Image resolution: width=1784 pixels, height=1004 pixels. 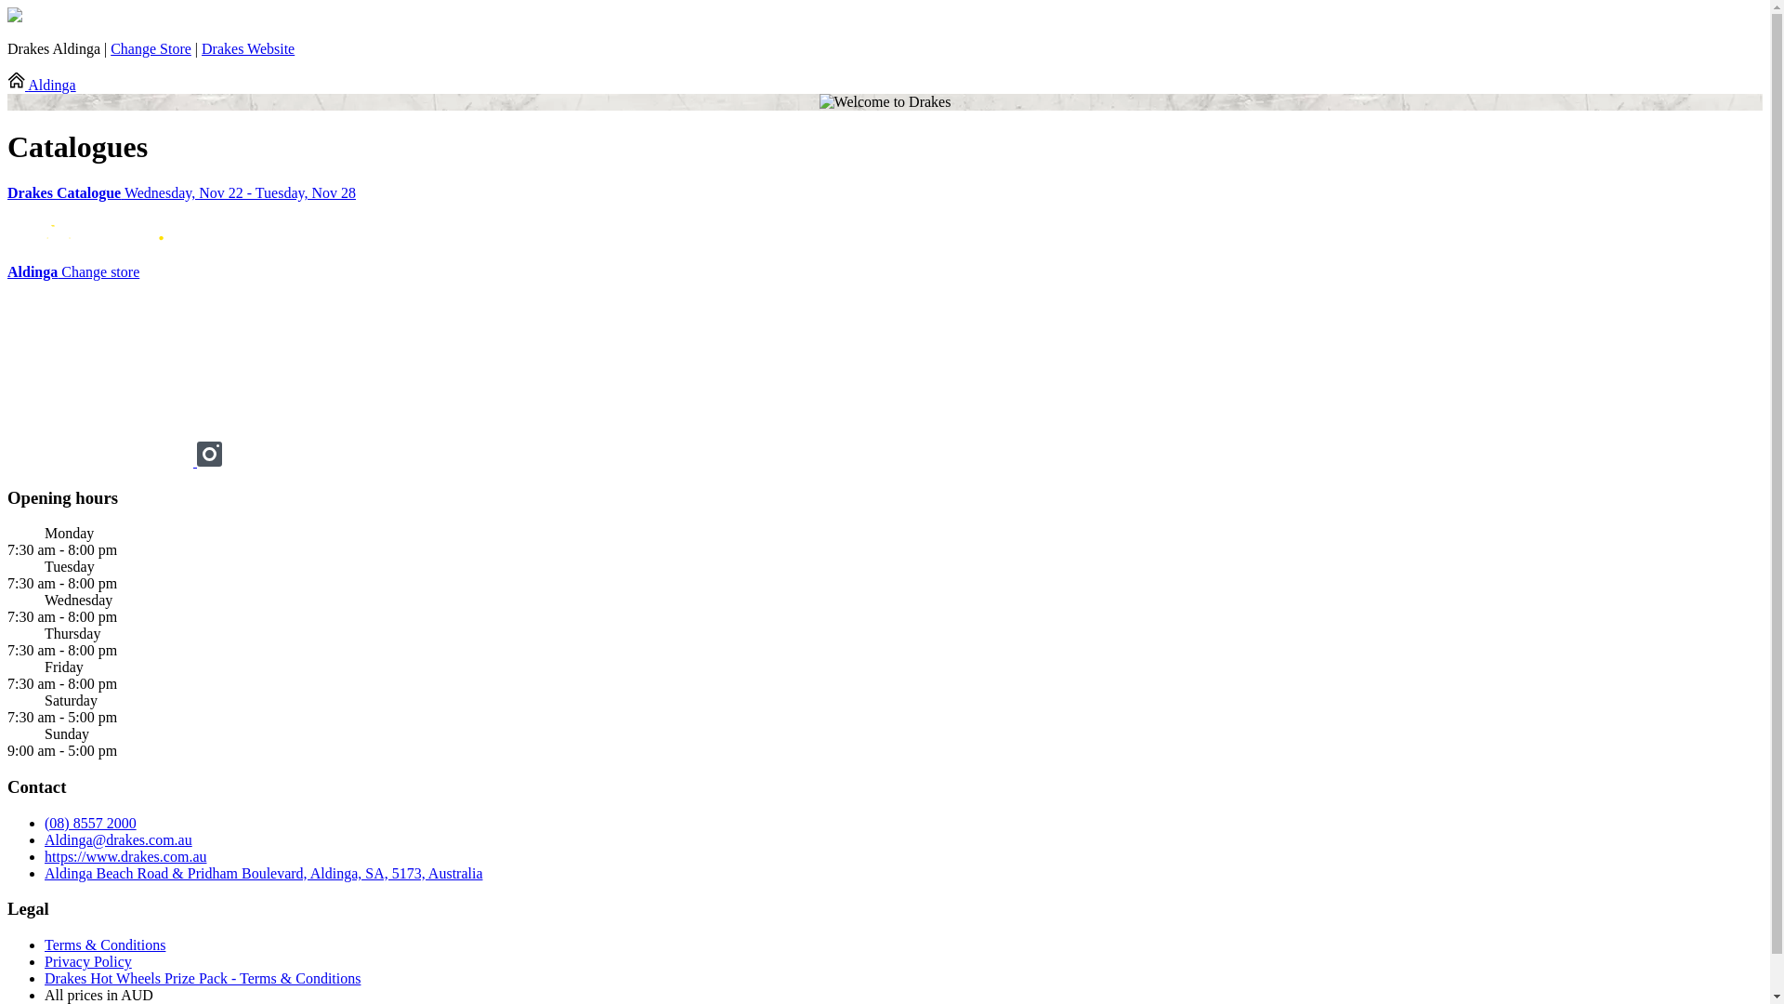 I want to click on Drakes Catalogue Wednesday, Nov 22 - Tuesday, Nov 28, so click(x=885, y=193).